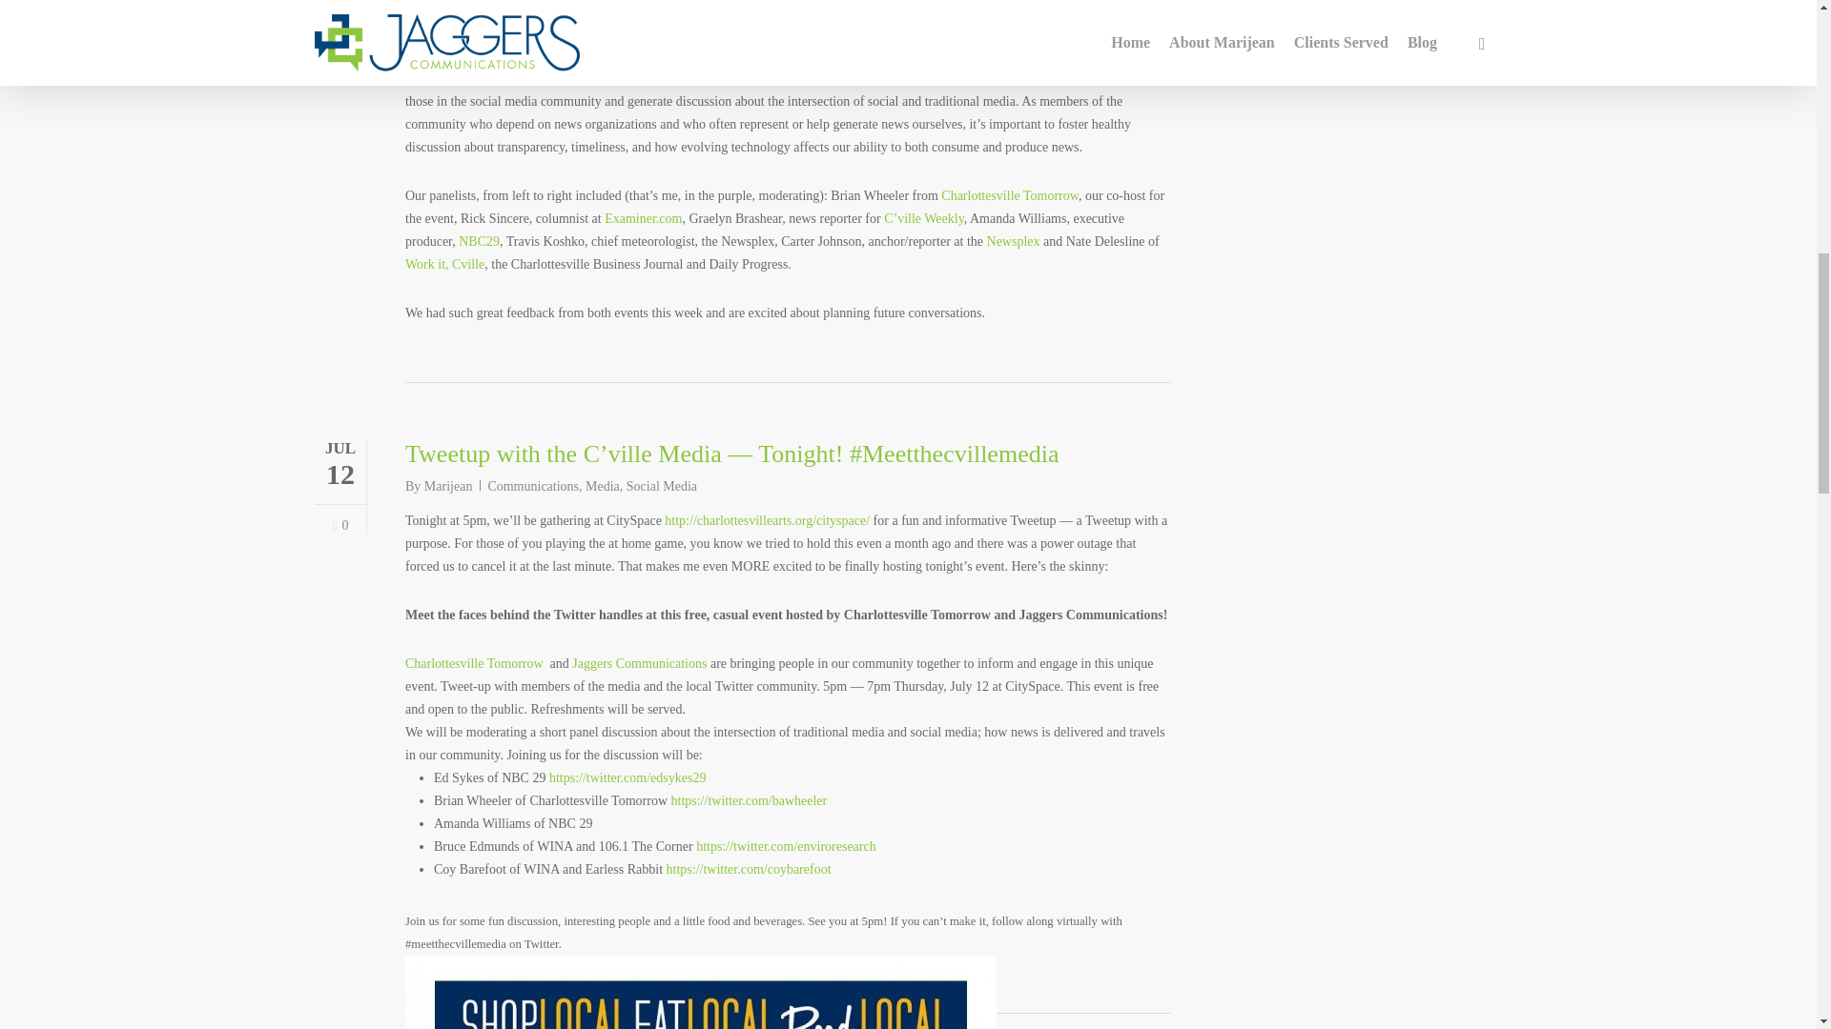  I want to click on Work it, Cville, so click(444, 265).